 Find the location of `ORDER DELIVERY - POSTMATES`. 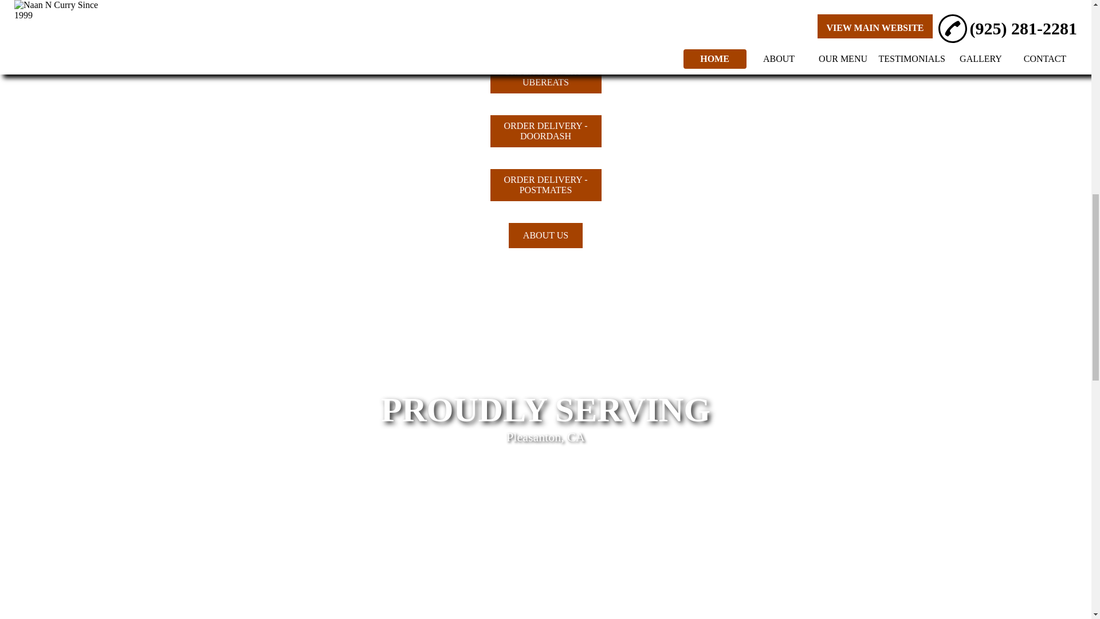

ORDER DELIVERY - POSTMATES is located at coordinates (545, 185).